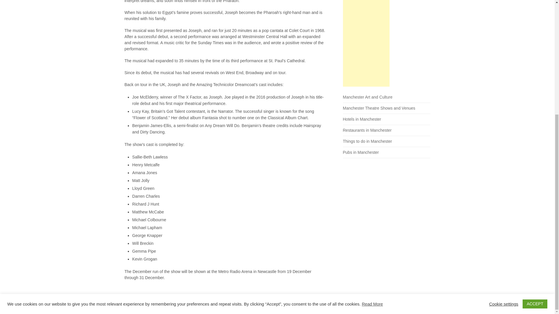 The width and height of the screenshot is (559, 314). Describe the element at coordinates (362, 119) in the screenshot. I see `Hotels in Manchester` at that location.